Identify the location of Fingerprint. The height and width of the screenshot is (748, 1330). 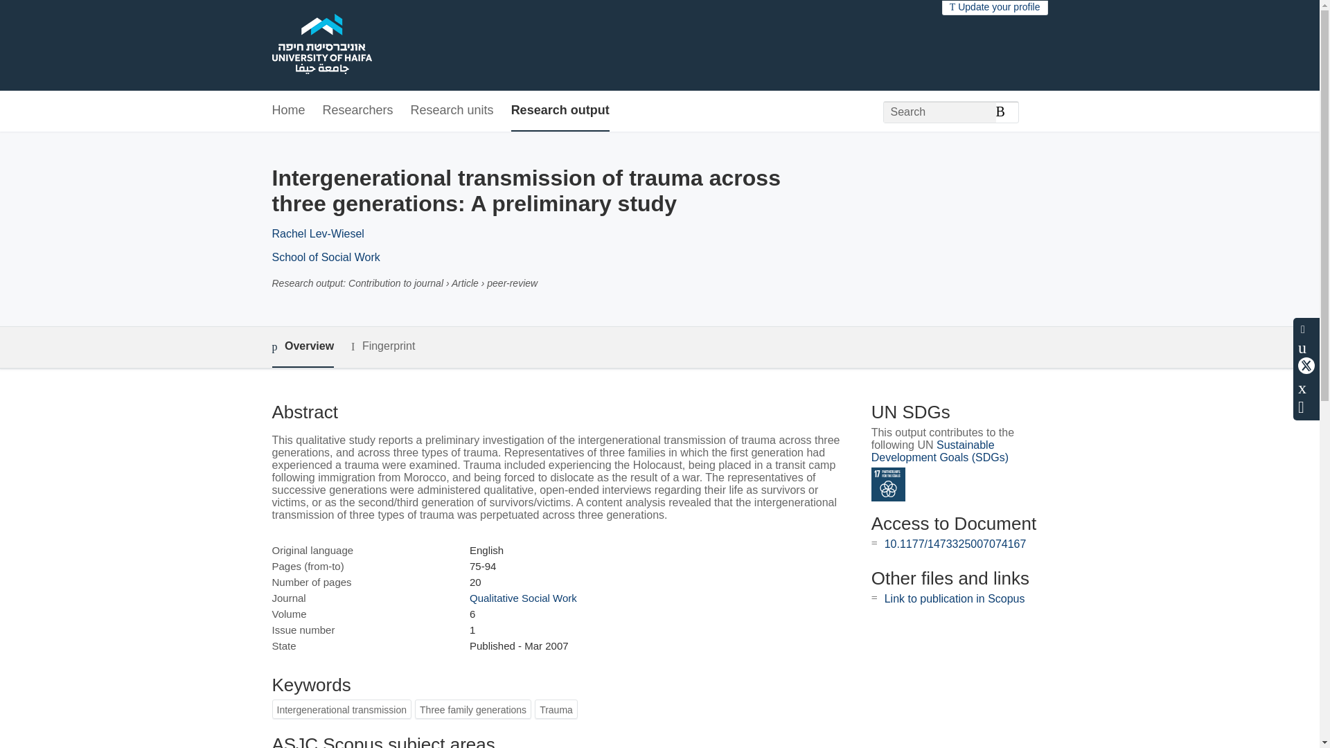
(382, 346).